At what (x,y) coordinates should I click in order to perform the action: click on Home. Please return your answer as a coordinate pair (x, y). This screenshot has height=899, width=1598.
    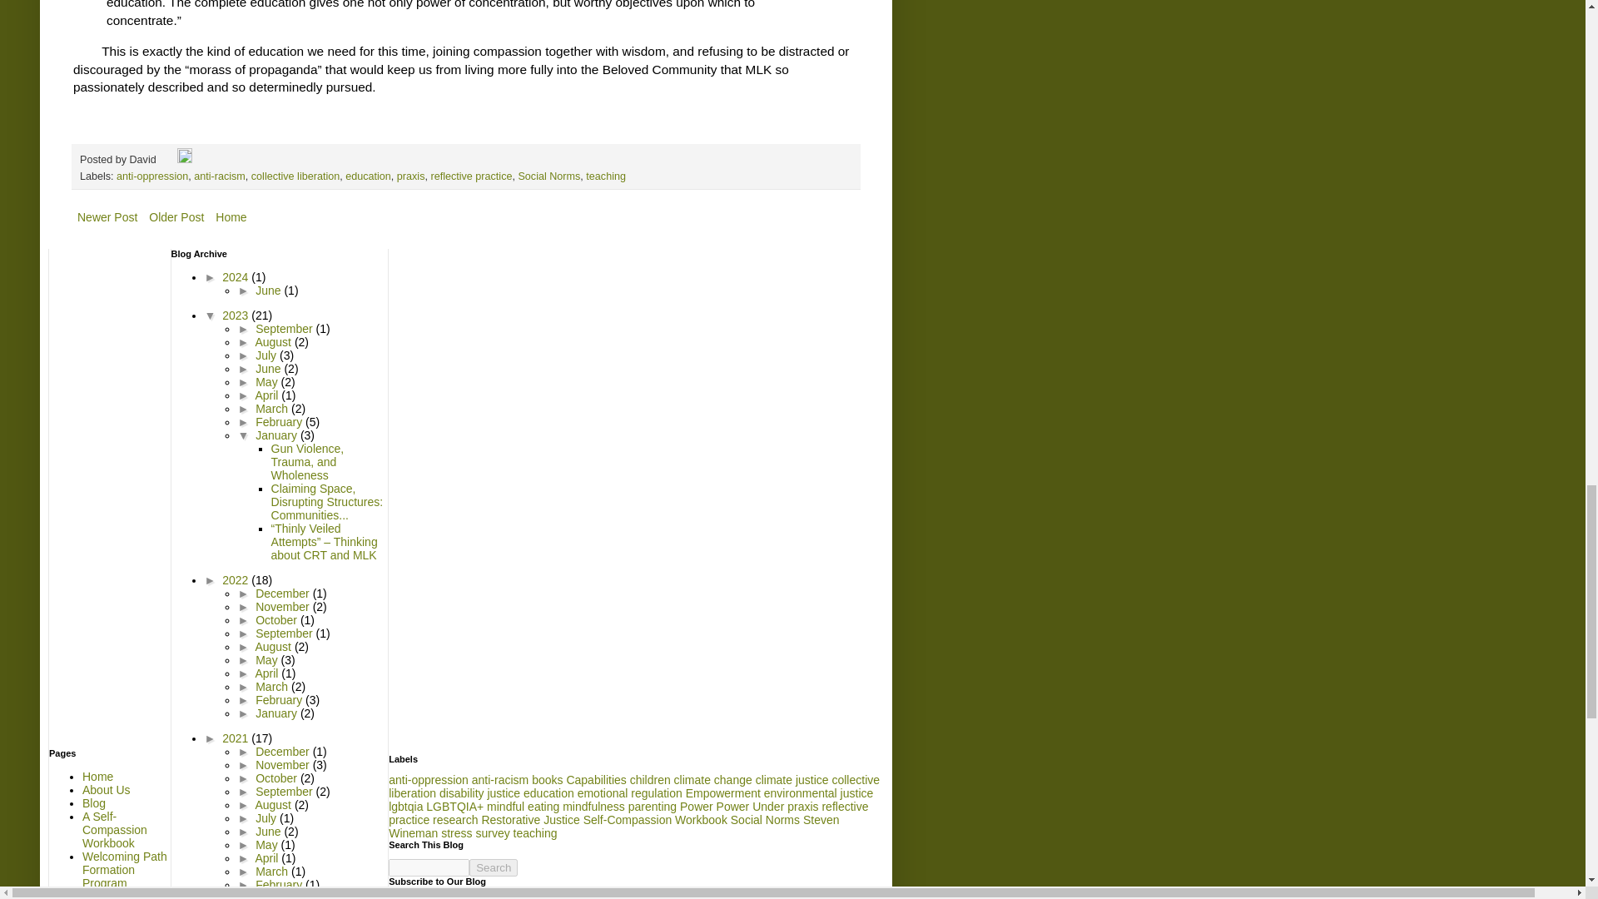
    Looking at the image, I should click on (231, 217).